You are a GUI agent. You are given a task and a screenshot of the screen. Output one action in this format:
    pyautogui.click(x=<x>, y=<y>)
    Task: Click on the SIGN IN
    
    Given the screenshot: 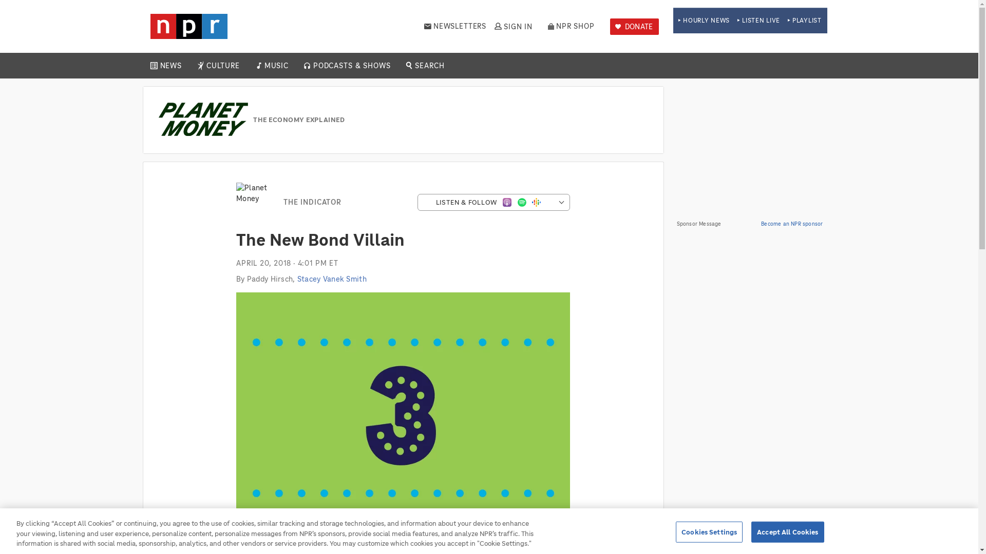 What is the action you would take?
    pyautogui.click(x=513, y=26)
    